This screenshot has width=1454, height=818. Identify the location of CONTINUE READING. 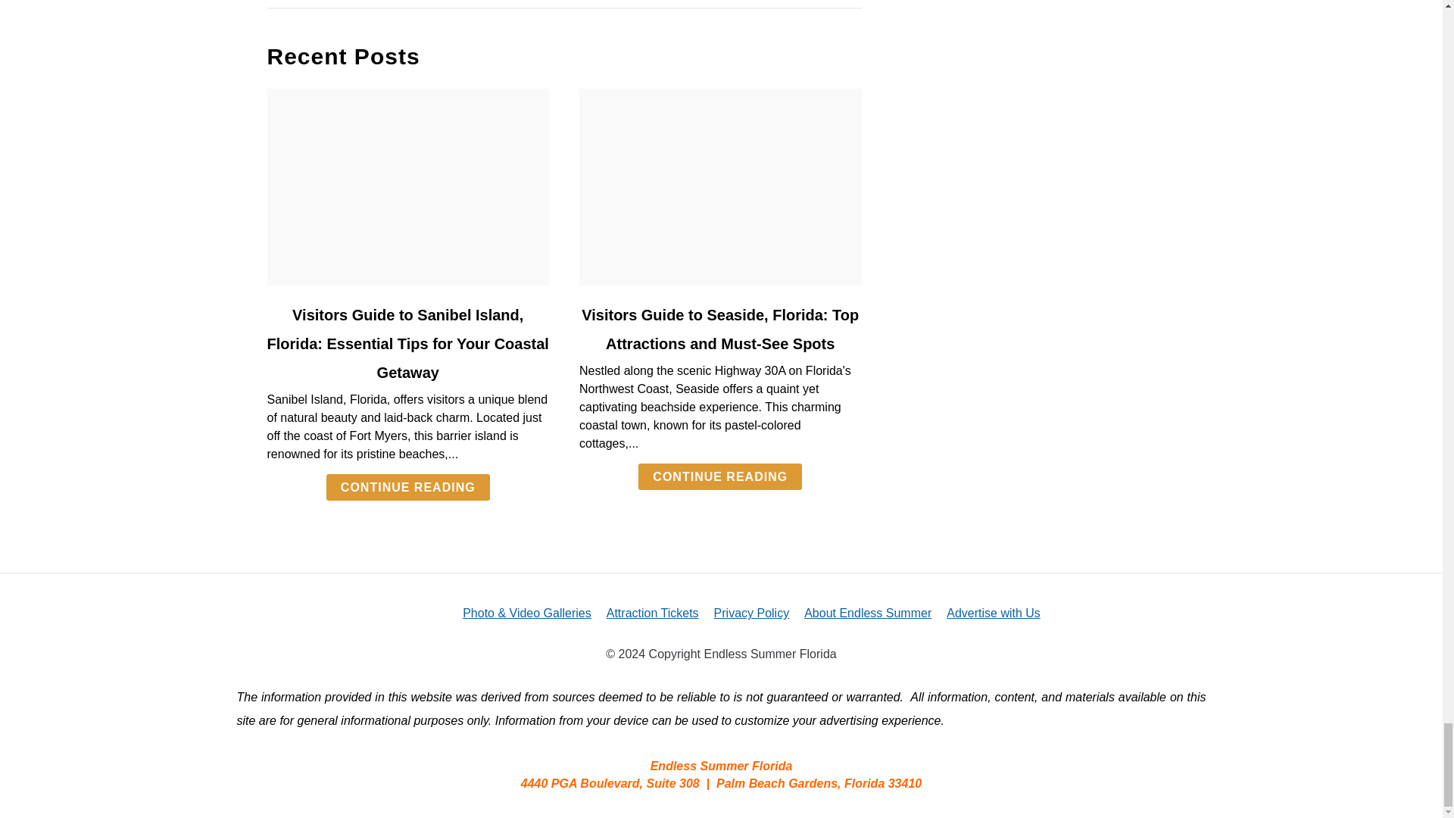
(719, 476).